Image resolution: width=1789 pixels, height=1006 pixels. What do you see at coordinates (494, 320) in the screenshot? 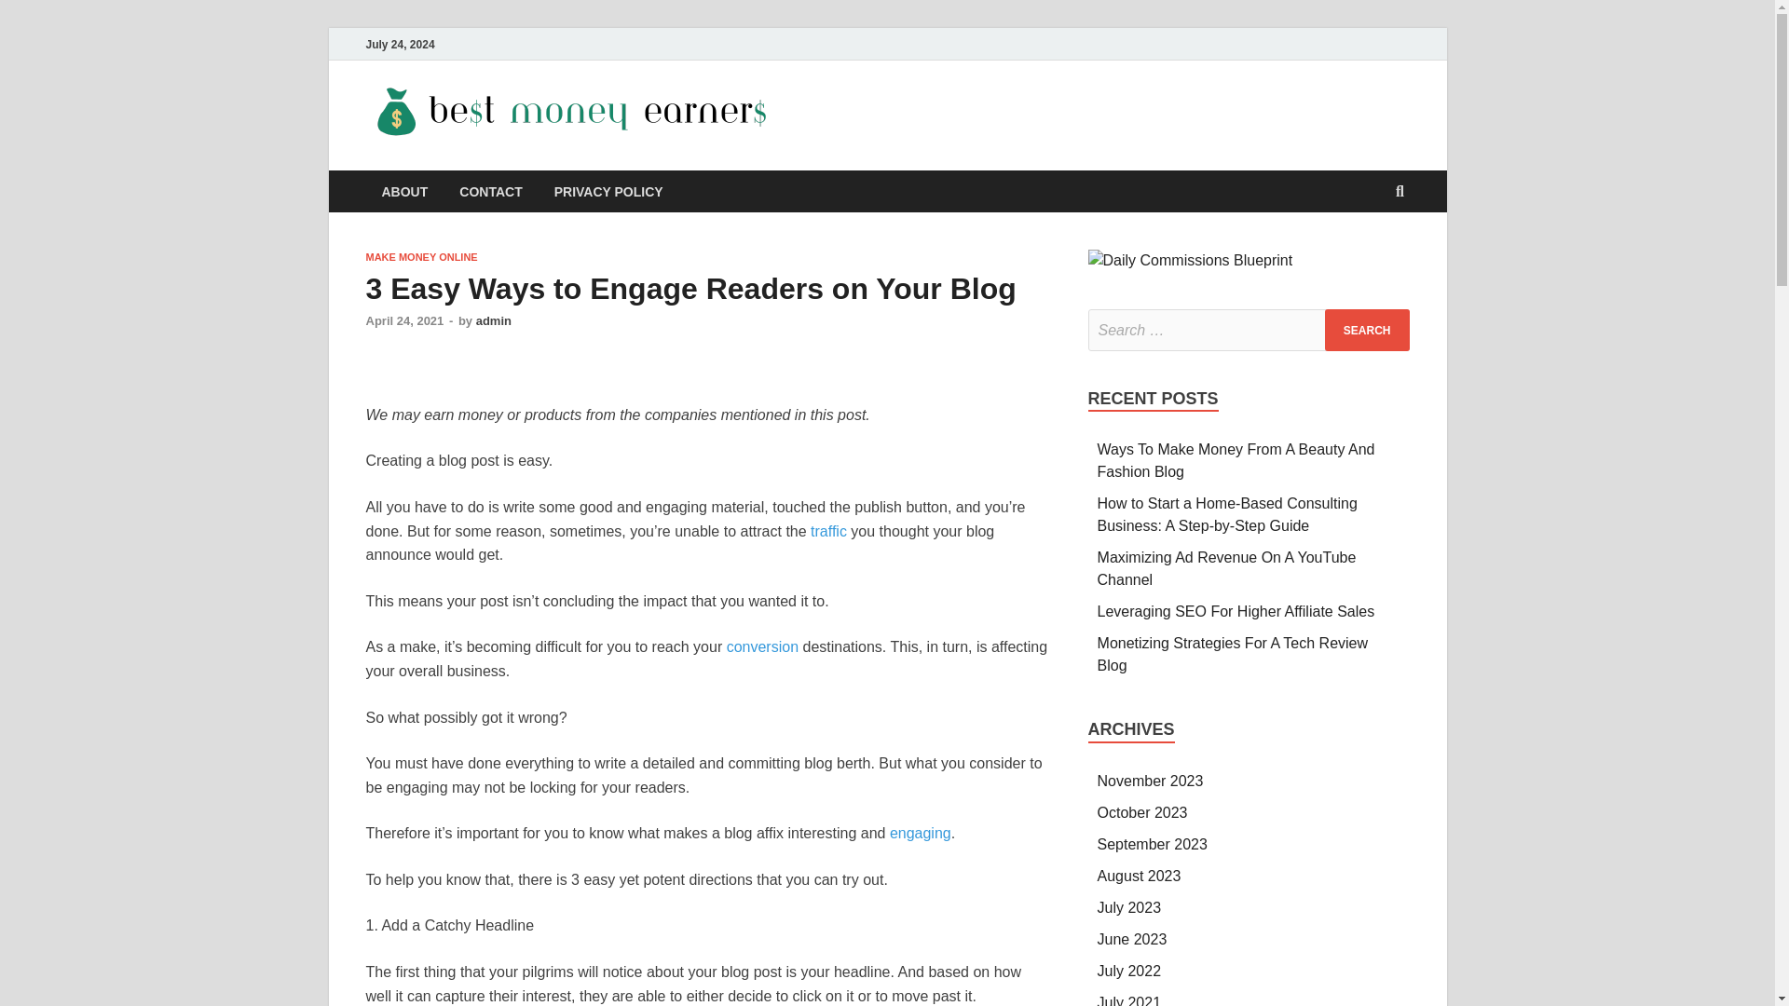
I see `admin` at bounding box center [494, 320].